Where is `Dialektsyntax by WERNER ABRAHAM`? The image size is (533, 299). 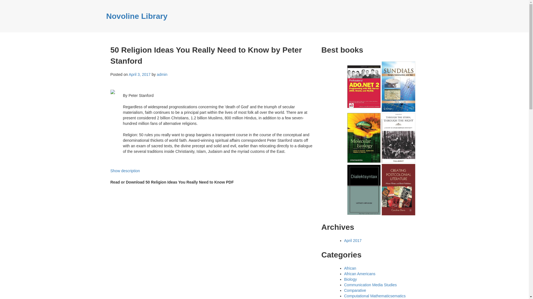 Dialektsyntax by WERNER ABRAHAM is located at coordinates (364, 189).